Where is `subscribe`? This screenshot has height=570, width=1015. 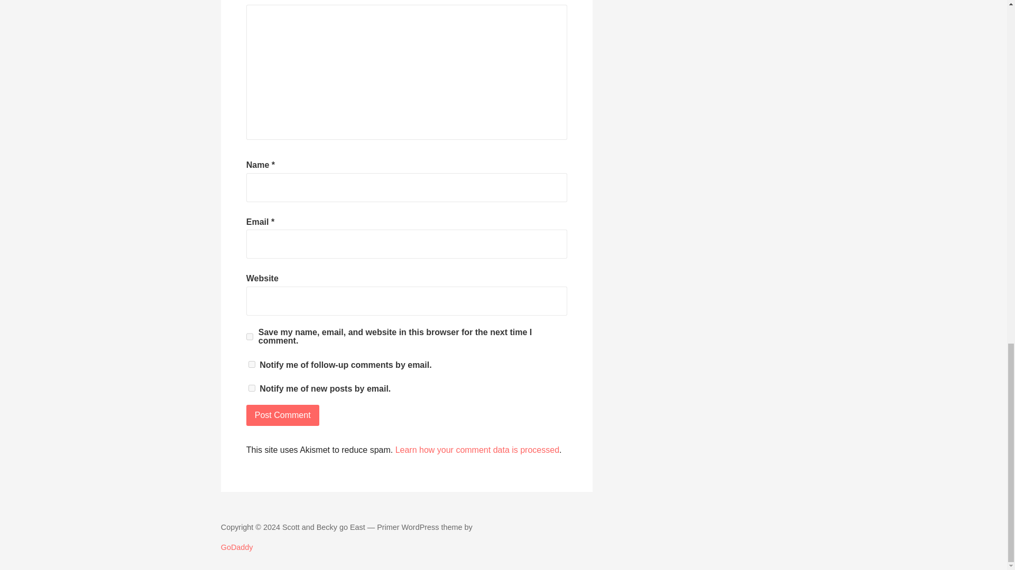 subscribe is located at coordinates (252, 364).